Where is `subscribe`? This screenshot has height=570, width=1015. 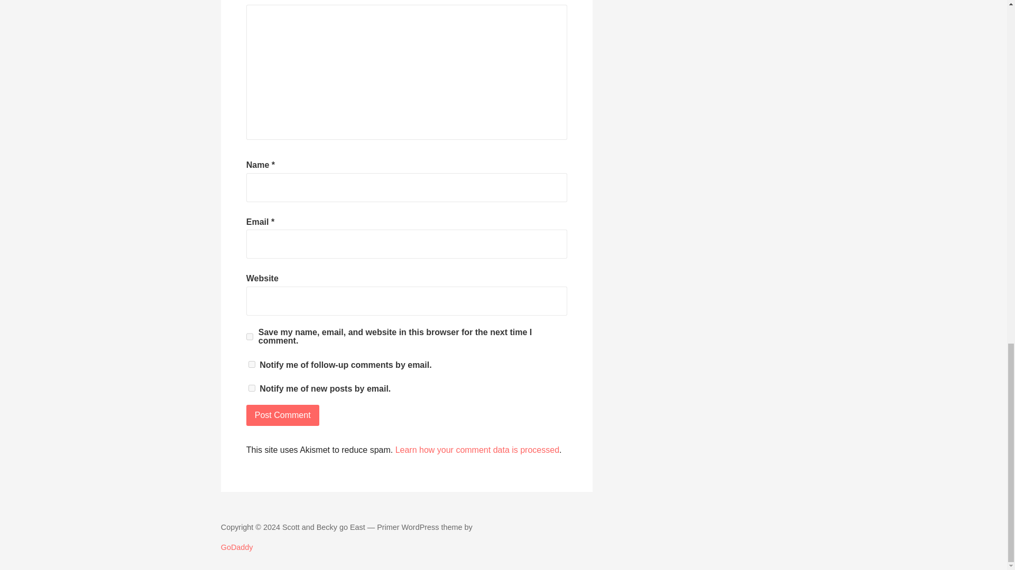 subscribe is located at coordinates (252, 364).